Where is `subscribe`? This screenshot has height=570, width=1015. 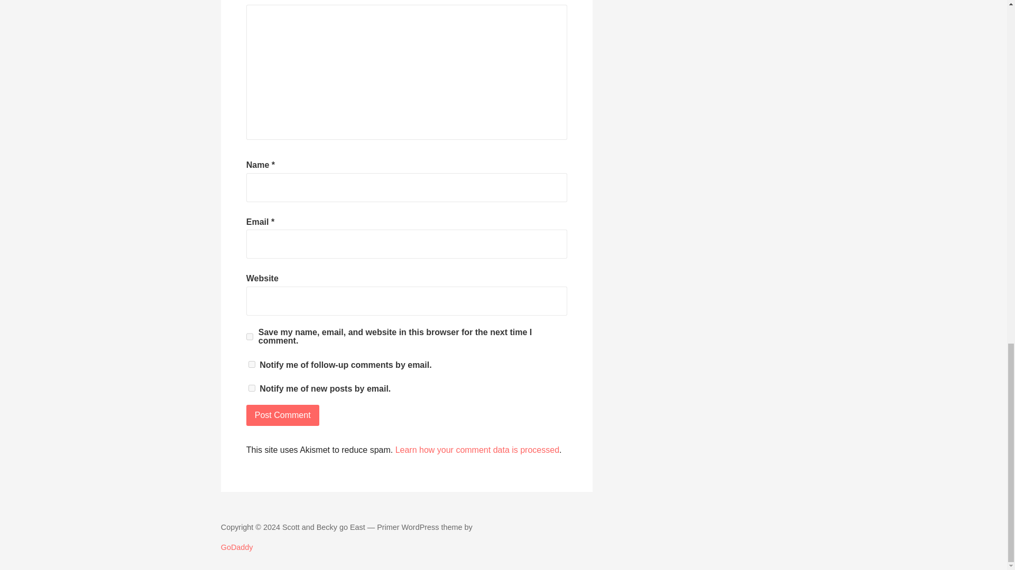 subscribe is located at coordinates (252, 364).